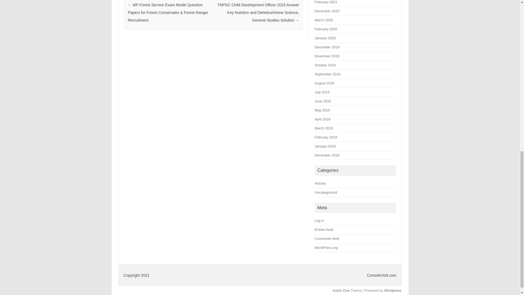  Describe the element at coordinates (326, 29) in the screenshot. I see `February 2020` at that location.